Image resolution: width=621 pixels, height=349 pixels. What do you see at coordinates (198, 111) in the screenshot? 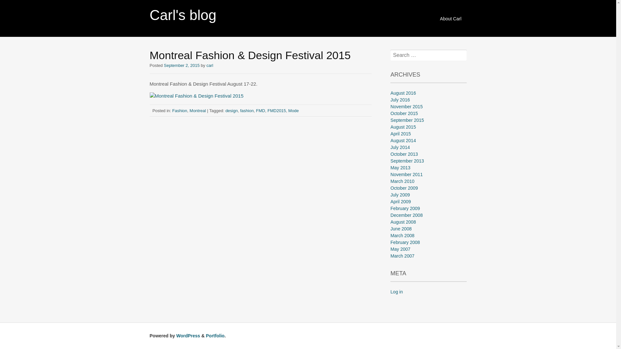
I see `Montreal` at bounding box center [198, 111].